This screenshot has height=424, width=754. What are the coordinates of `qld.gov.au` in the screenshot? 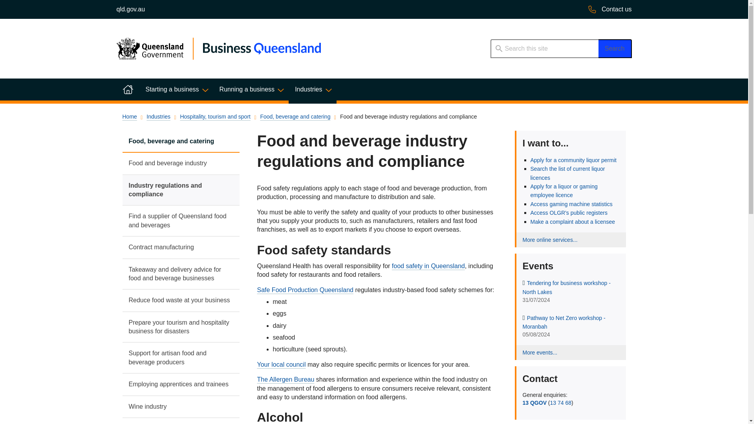 It's located at (130, 9).